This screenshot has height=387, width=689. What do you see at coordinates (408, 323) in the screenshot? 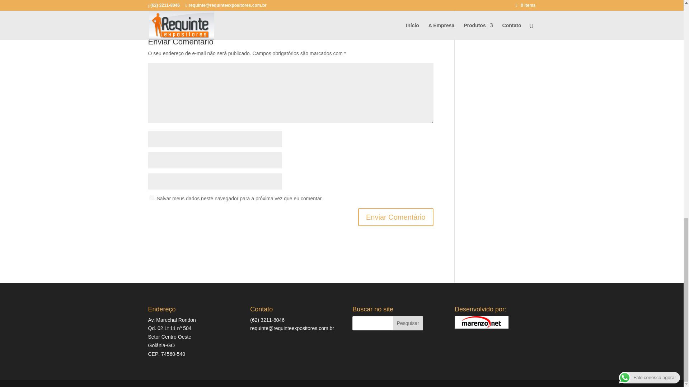
I see `Pesquisar` at bounding box center [408, 323].